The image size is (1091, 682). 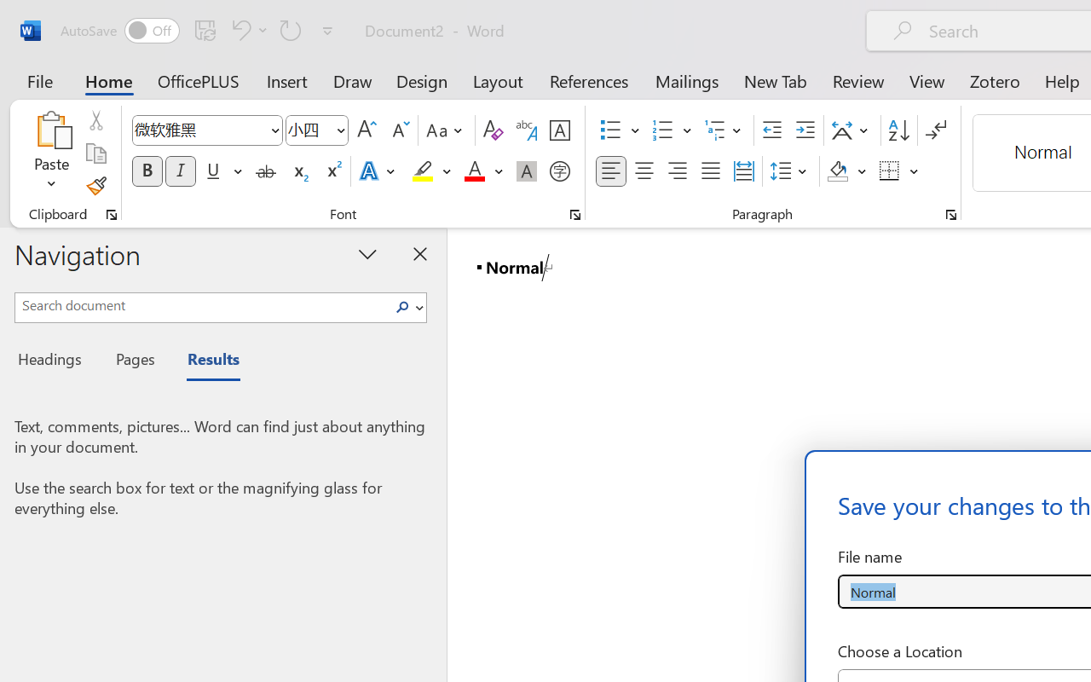 What do you see at coordinates (447, 130) in the screenshot?
I see `Change Case` at bounding box center [447, 130].